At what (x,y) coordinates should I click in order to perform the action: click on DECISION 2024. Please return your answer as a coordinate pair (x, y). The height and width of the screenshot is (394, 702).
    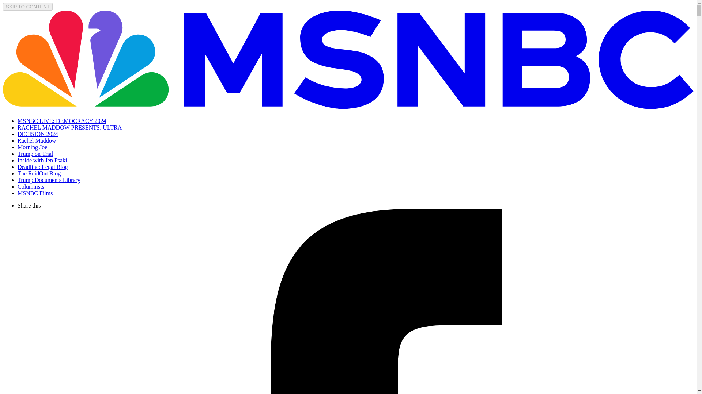
    Looking at the image, I should click on (38, 134).